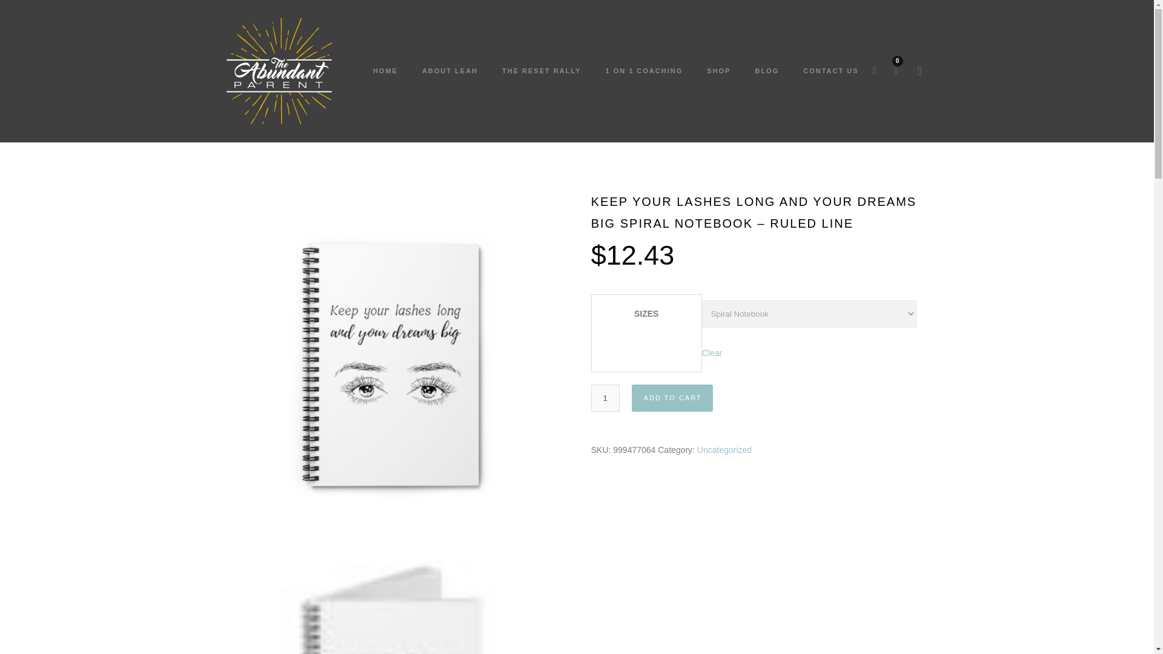 This screenshot has width=1163, height=654. What do you see at coordinates (896, 61) in the screenshot?
I see `View your shopping cart` at bounding box center [896, 61].